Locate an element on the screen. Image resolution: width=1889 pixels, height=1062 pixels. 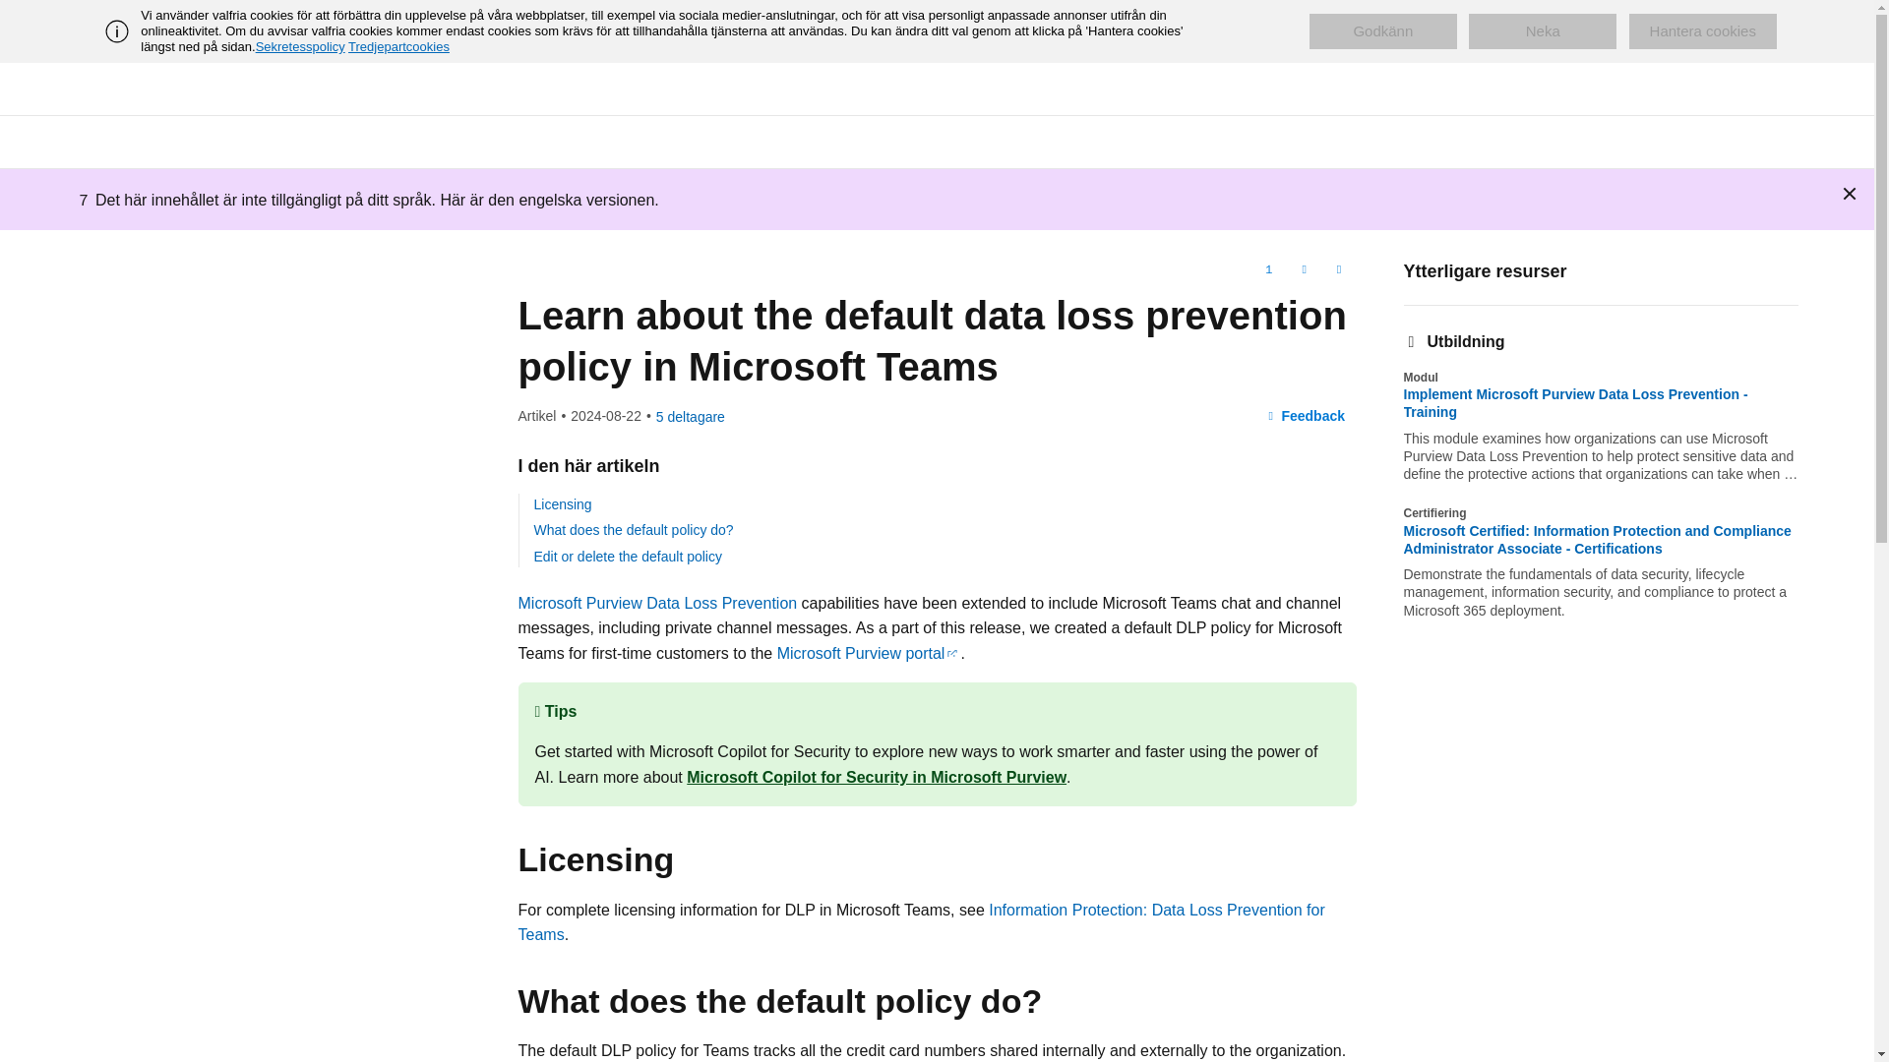
Neka is located at coordinates (1543, 31).